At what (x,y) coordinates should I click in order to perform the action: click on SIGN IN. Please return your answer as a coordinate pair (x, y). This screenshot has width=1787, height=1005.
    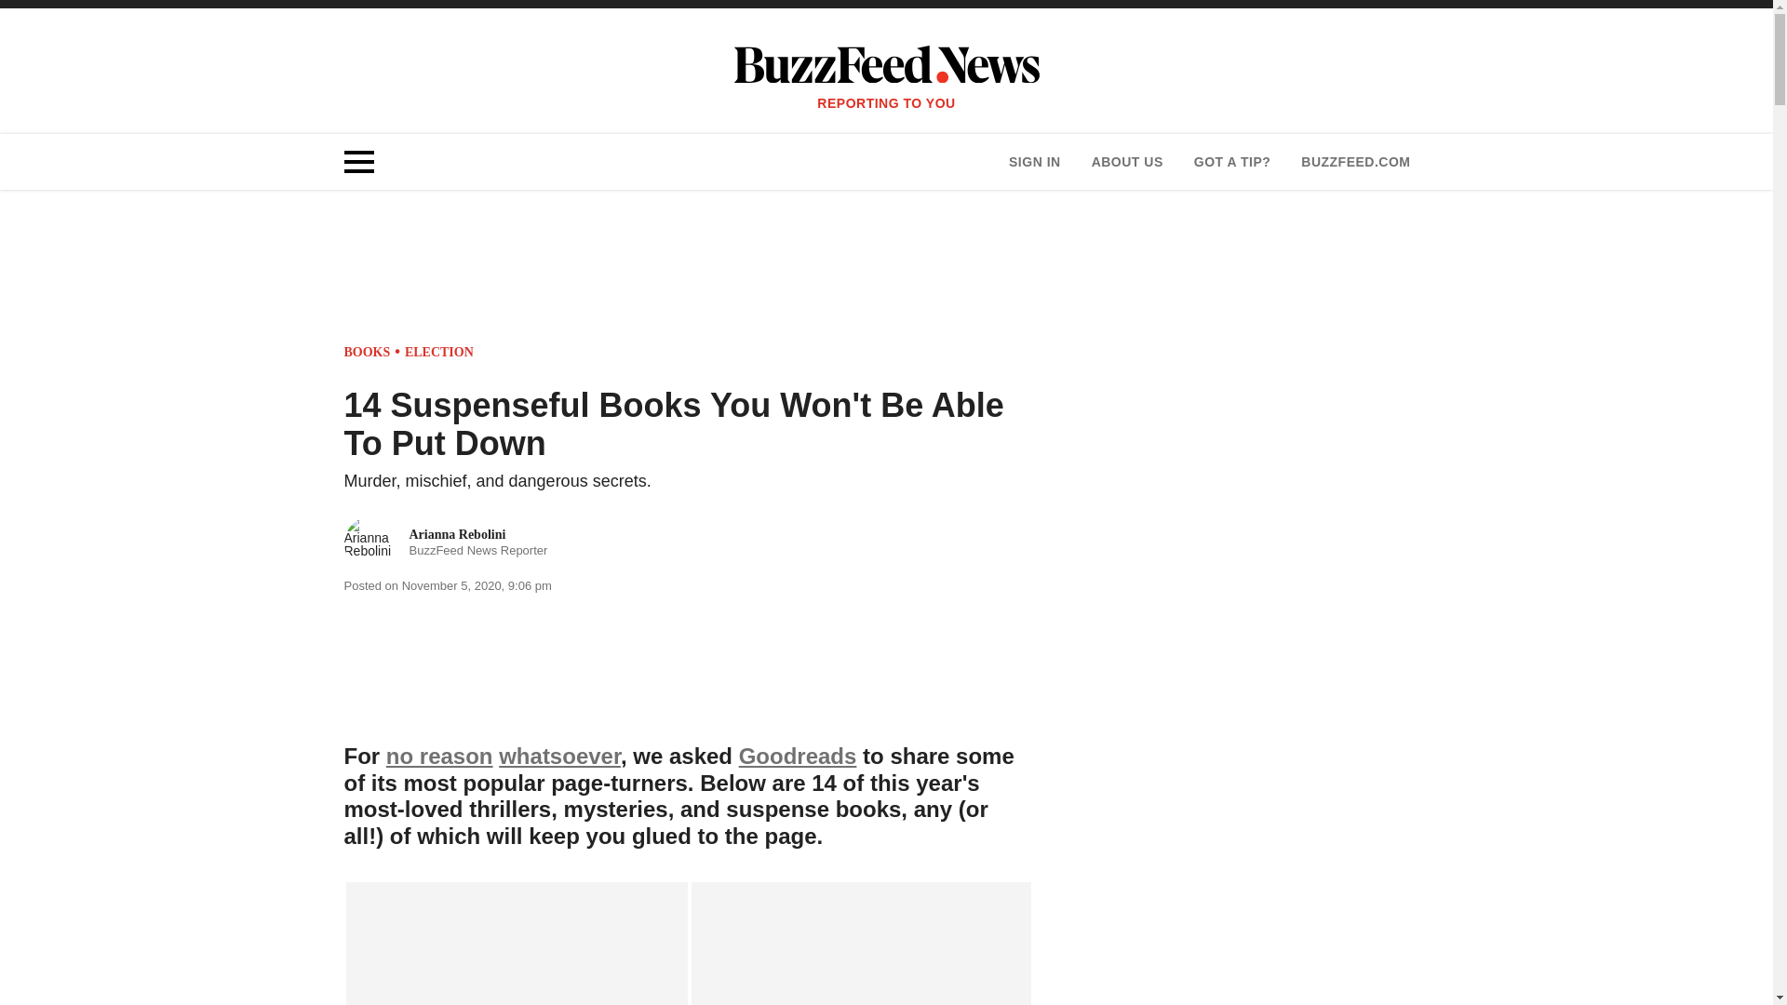
    Looking at the image, I should click on (1034, 162).